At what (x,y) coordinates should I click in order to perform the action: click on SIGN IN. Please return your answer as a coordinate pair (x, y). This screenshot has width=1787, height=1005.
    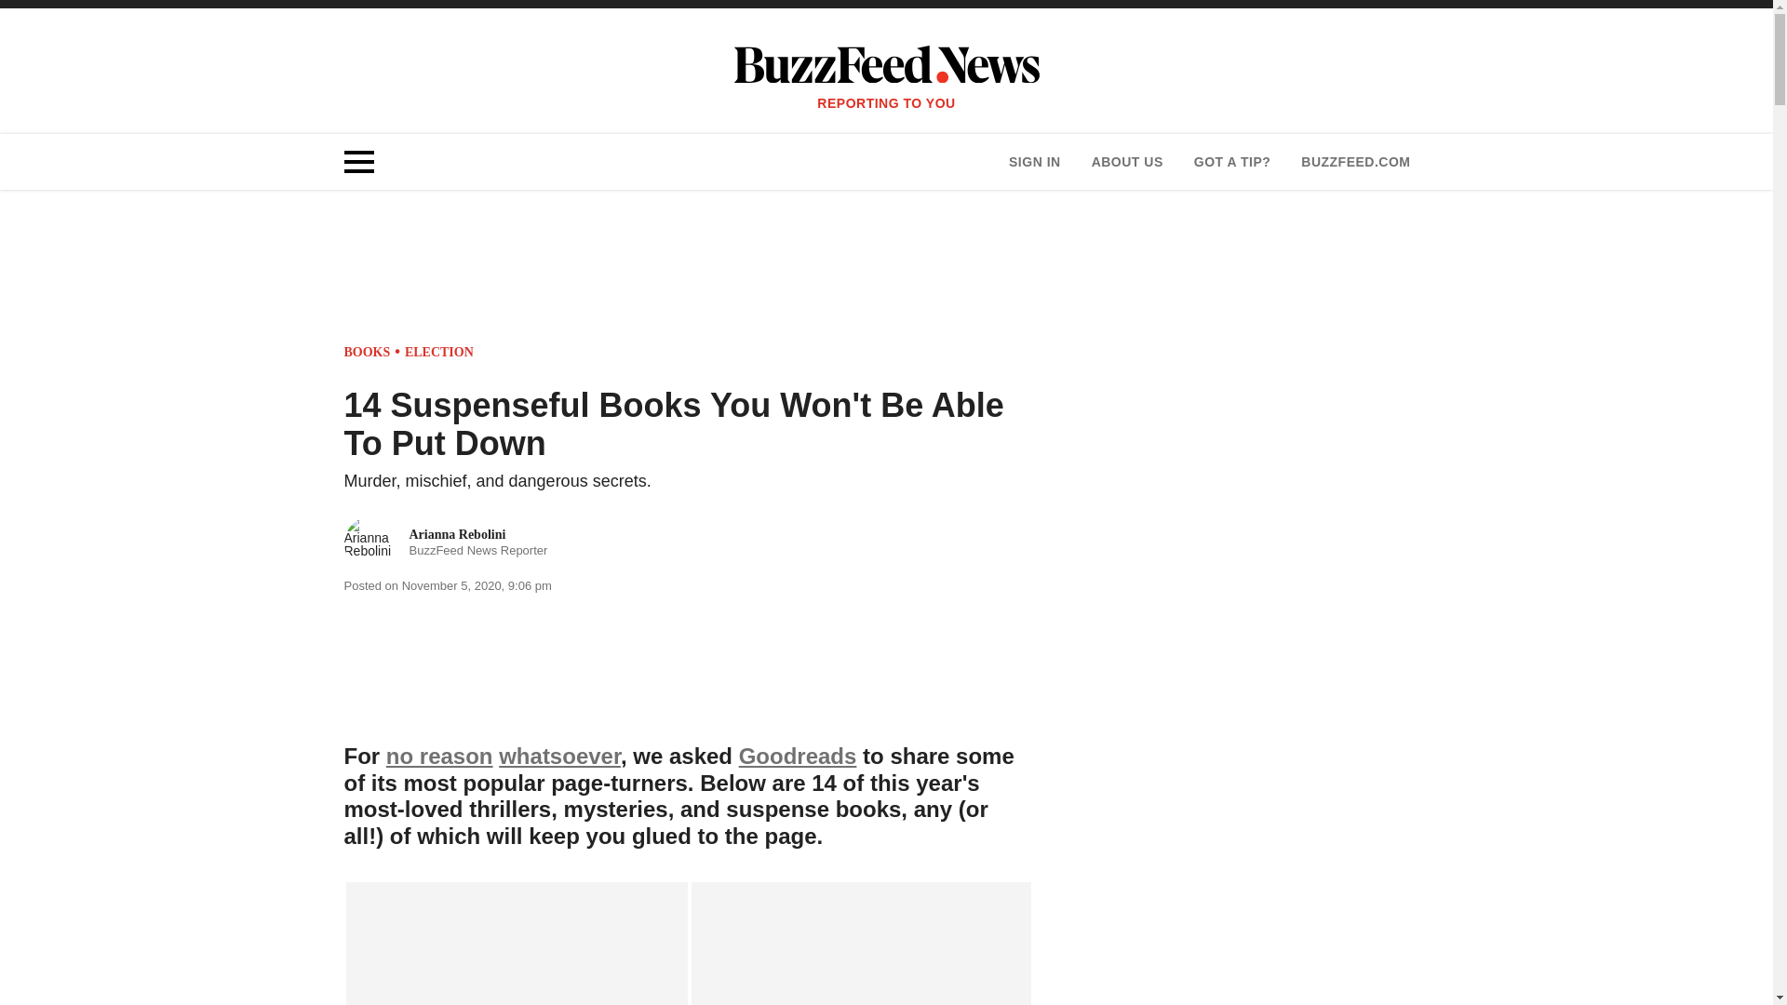
    Looking at the image, I should click on (1034, 162).